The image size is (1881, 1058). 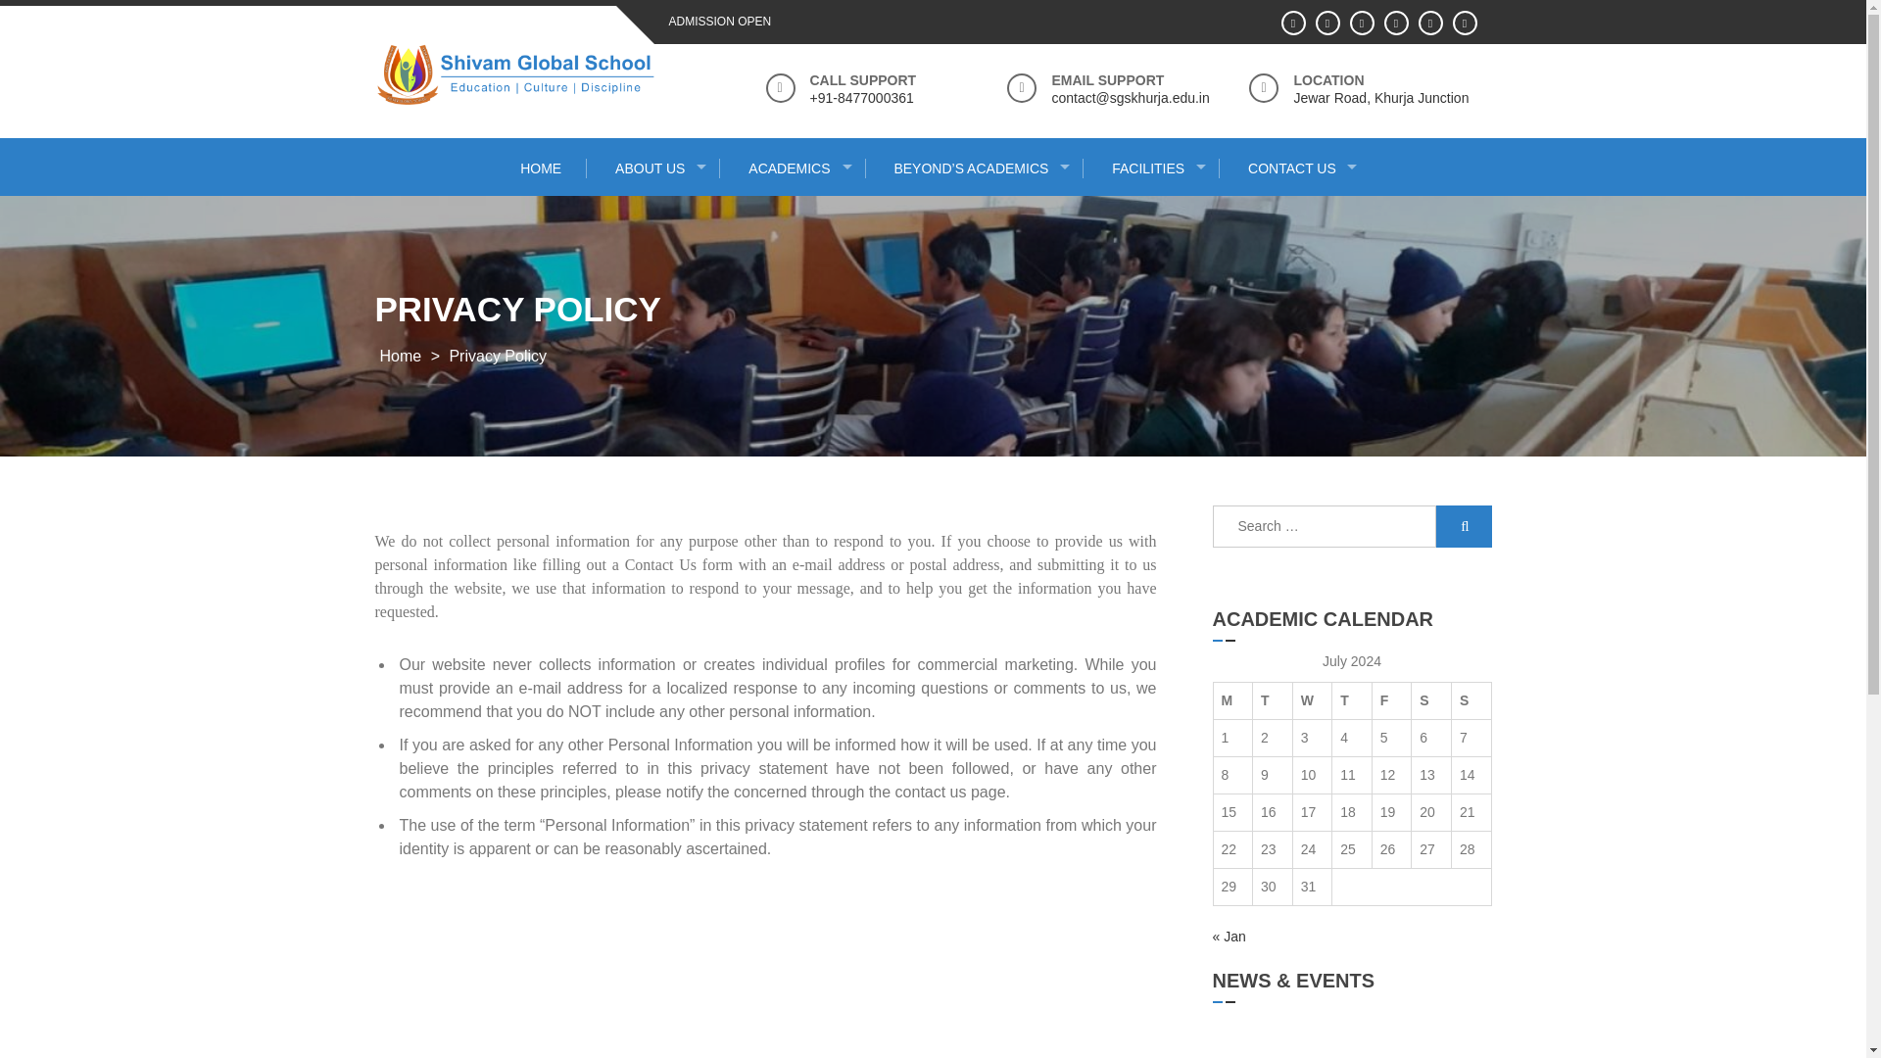 I want to click on HOME, so click(x=541, y=168).